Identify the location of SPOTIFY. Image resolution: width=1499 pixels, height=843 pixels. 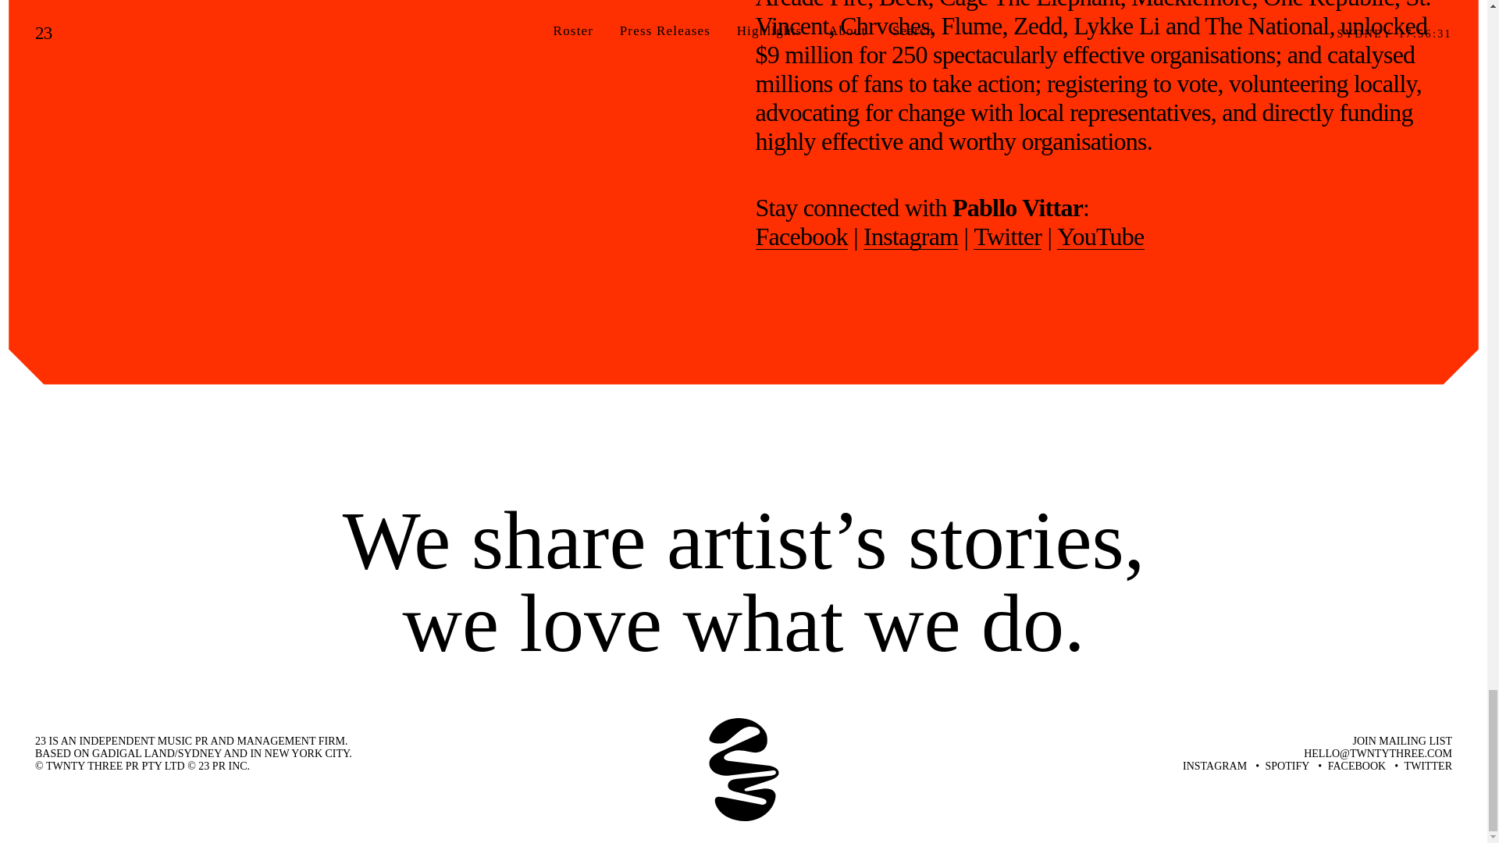
(1287, 767).